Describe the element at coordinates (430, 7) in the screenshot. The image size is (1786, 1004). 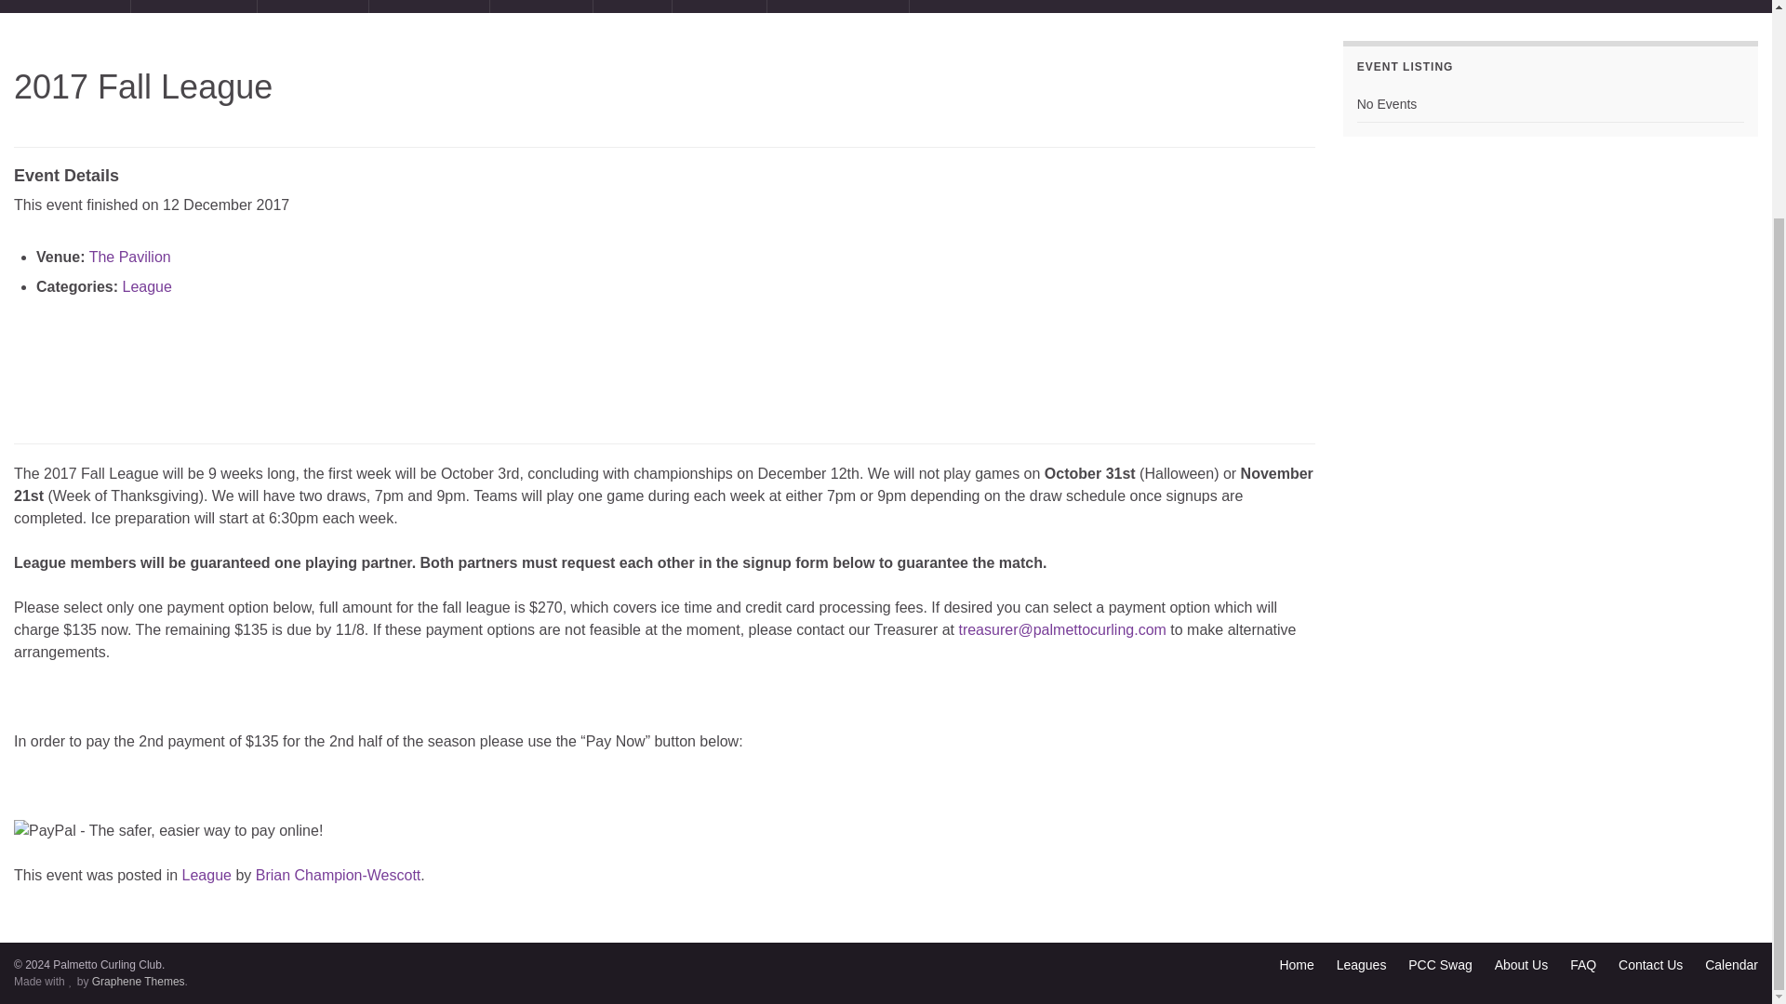
I see `Fundraising` at that location.